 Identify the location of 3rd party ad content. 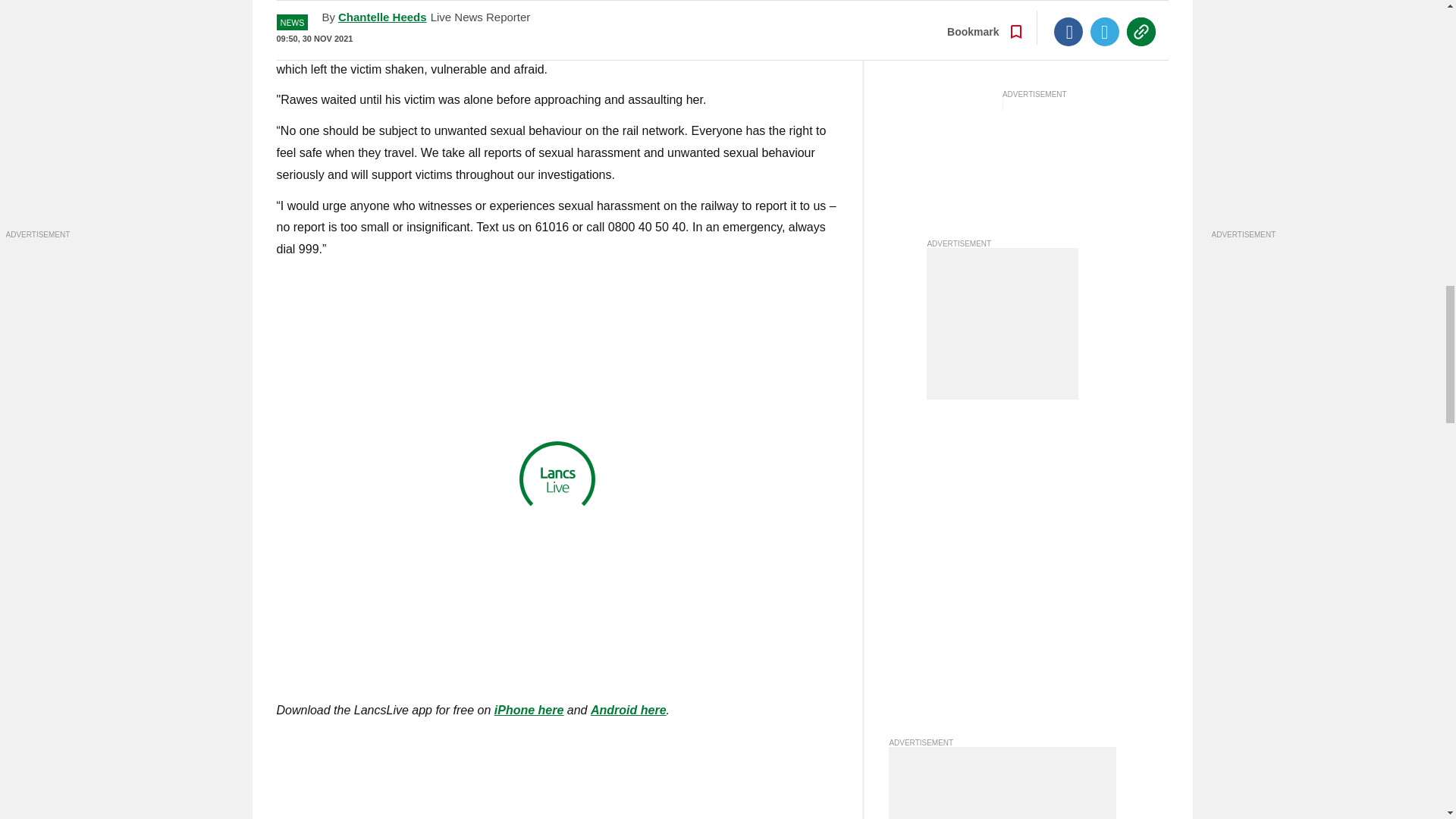
(1003, 783).